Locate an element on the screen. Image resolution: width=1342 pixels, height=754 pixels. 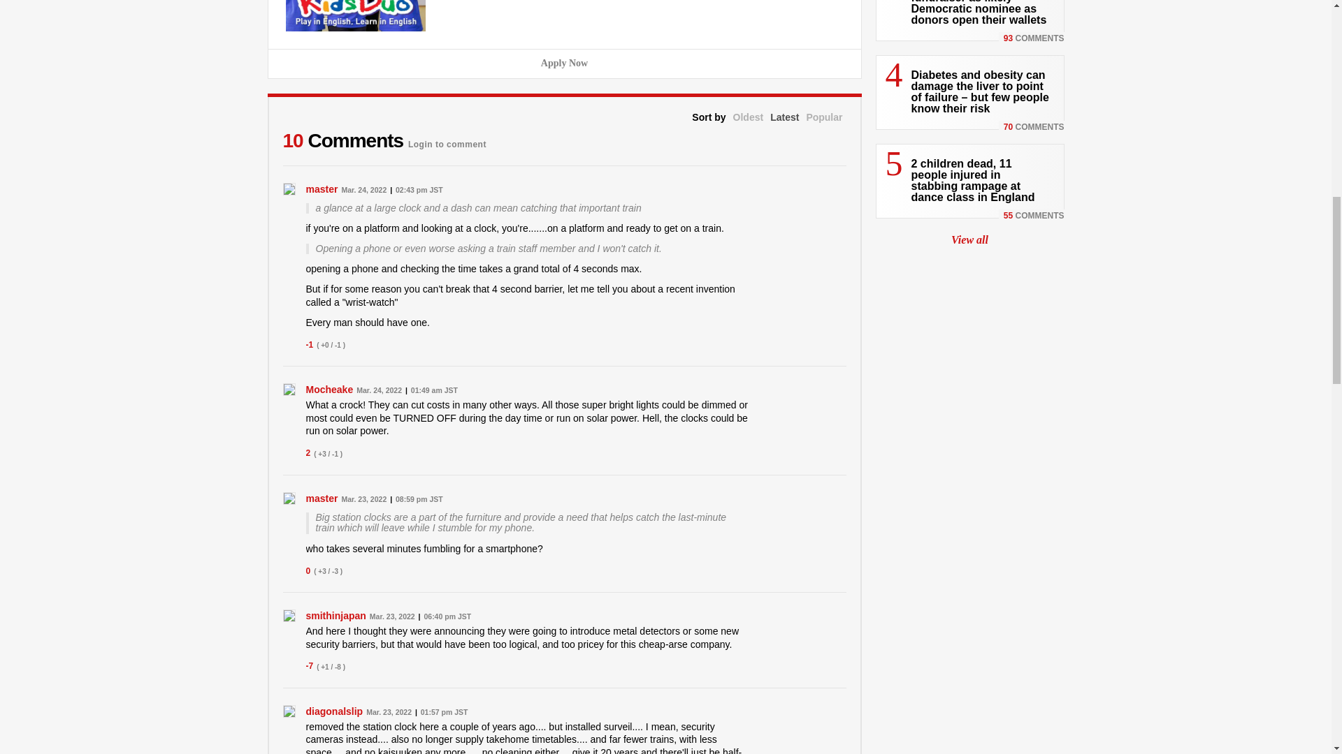
Login to comment is located at coordinates (447, 140).